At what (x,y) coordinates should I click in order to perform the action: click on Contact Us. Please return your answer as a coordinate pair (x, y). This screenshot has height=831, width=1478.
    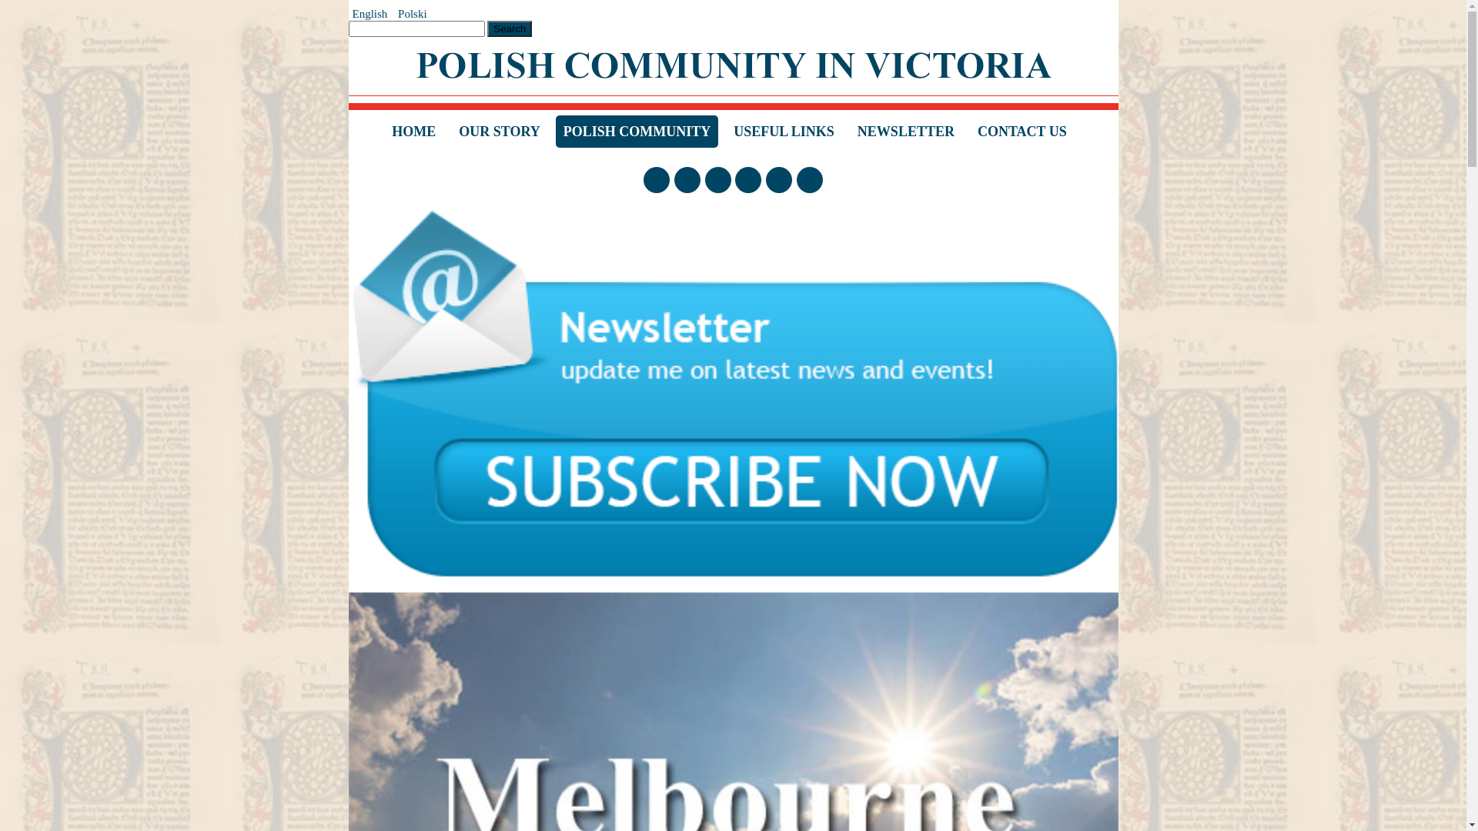
    Looking at the image, I should click on (810, 180).